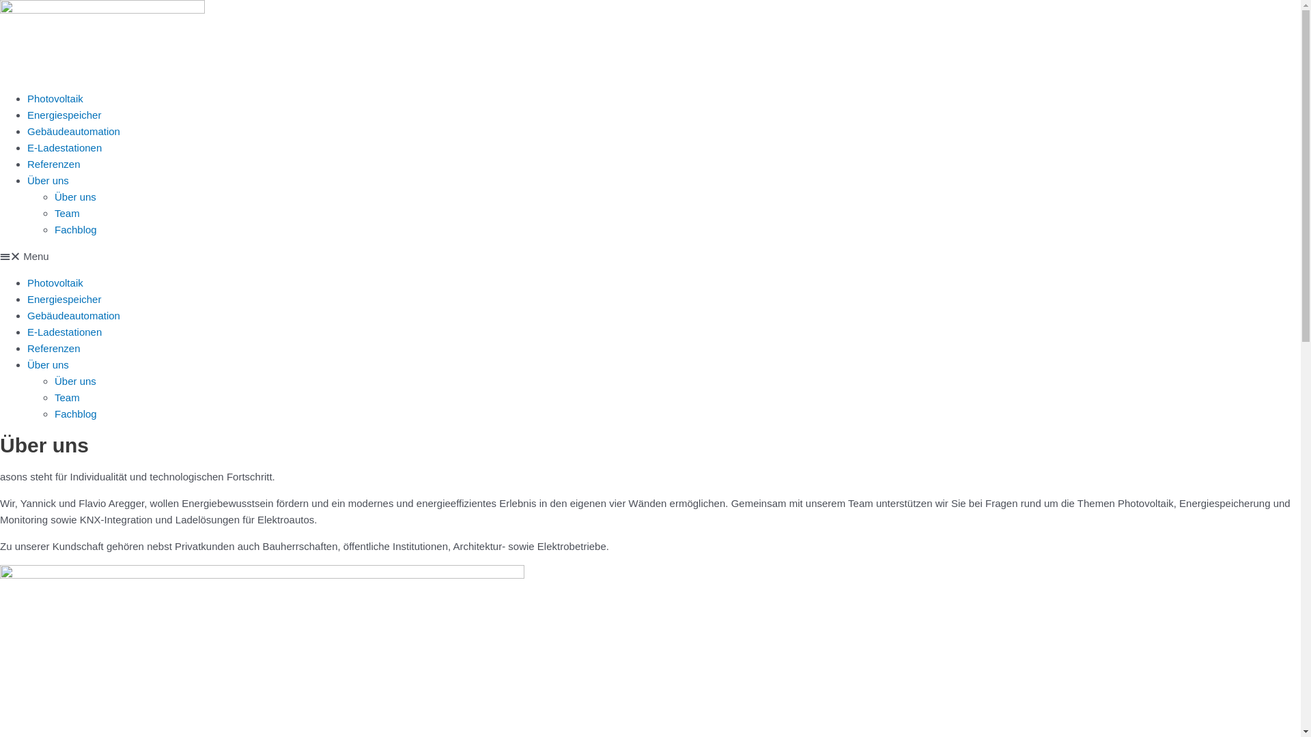 The width and height of the screenshot is (1311, 737). Describe the element at coordinates (54, 164) in the screenshot. I see `Referenzen` at that location.